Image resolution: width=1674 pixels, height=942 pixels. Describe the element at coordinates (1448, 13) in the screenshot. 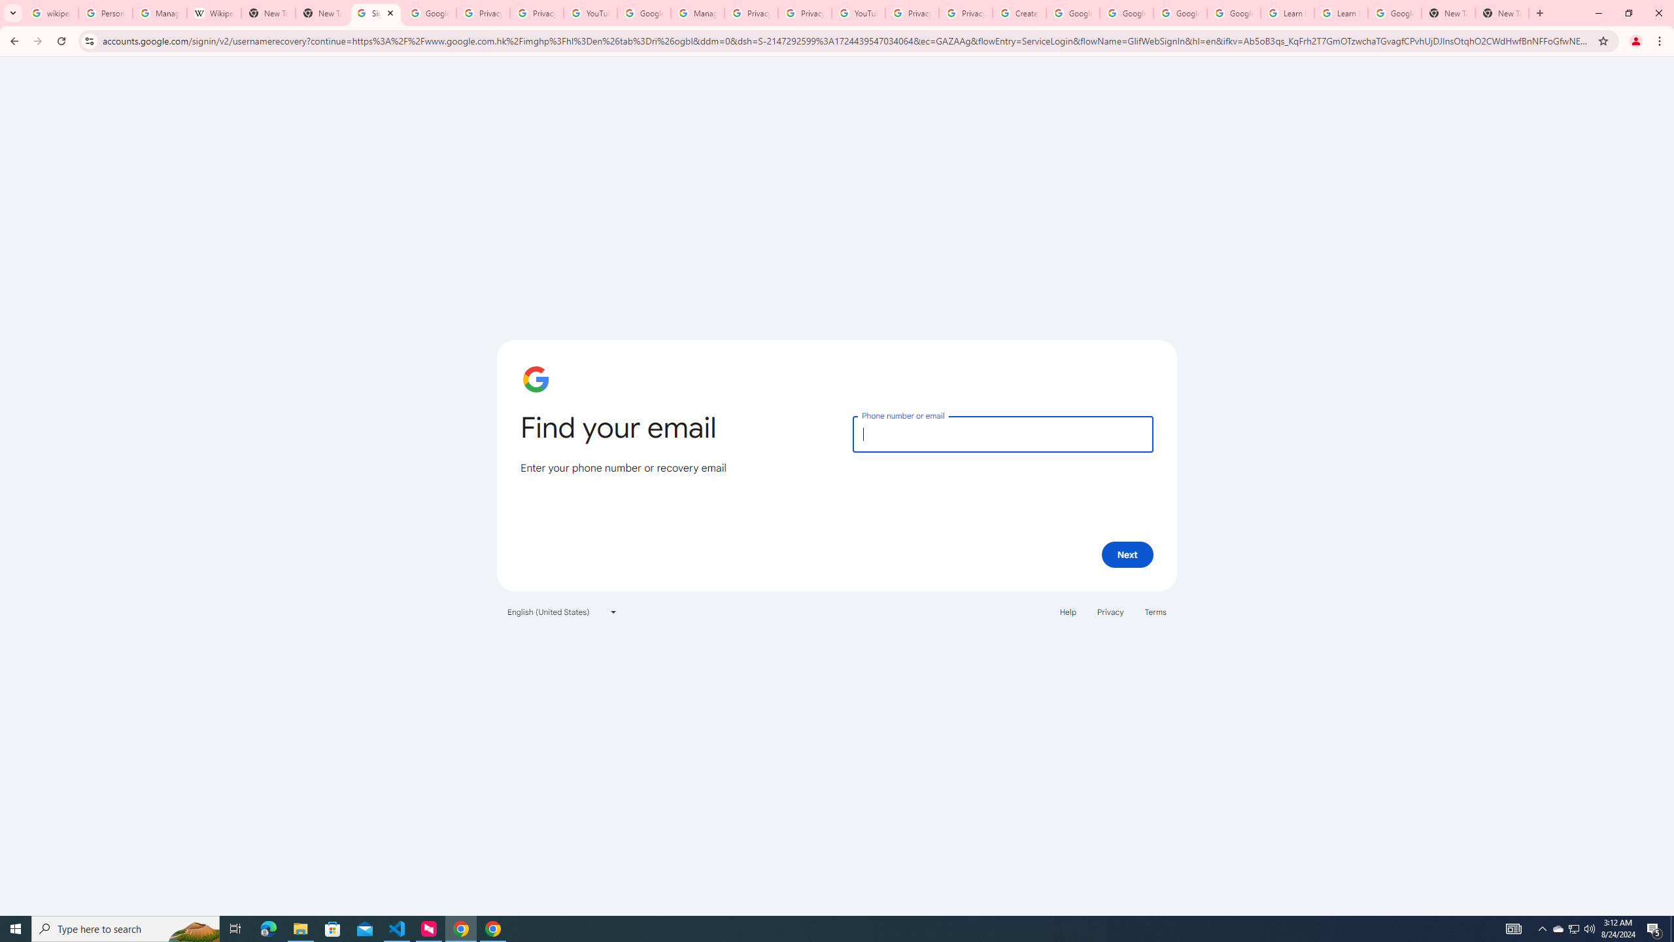

I see `New Tab` at that location.